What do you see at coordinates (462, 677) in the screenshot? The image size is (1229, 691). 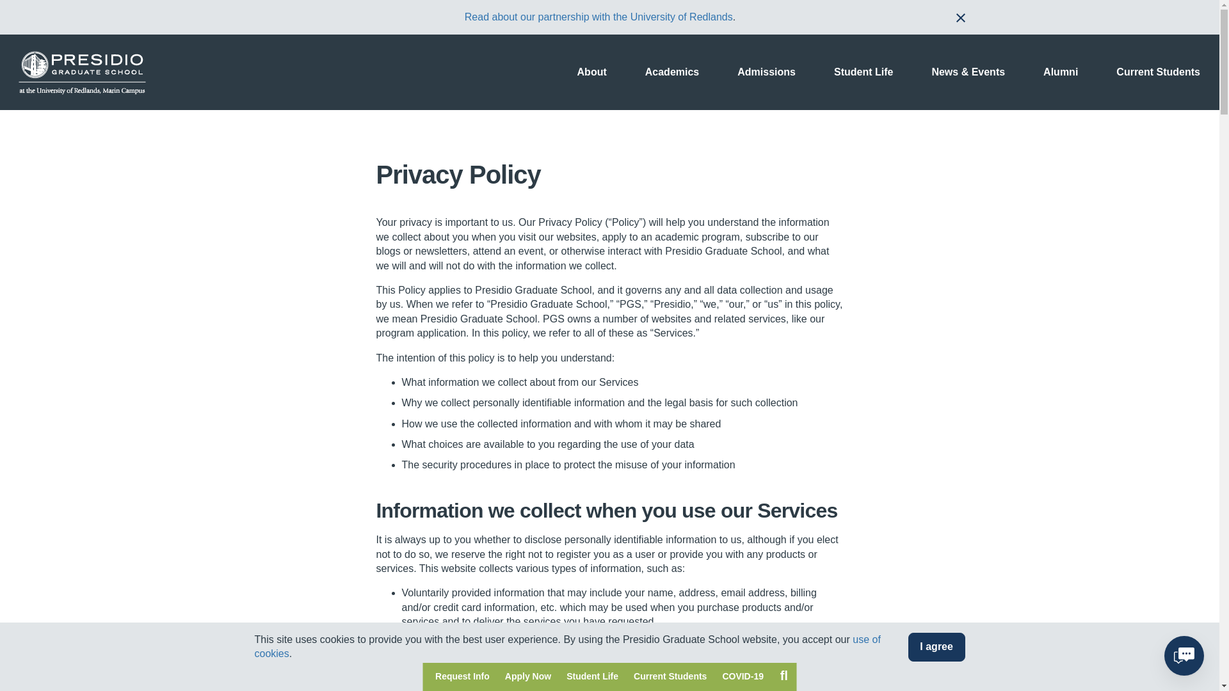 I see `Request Info` at bounding box center [462, 677].